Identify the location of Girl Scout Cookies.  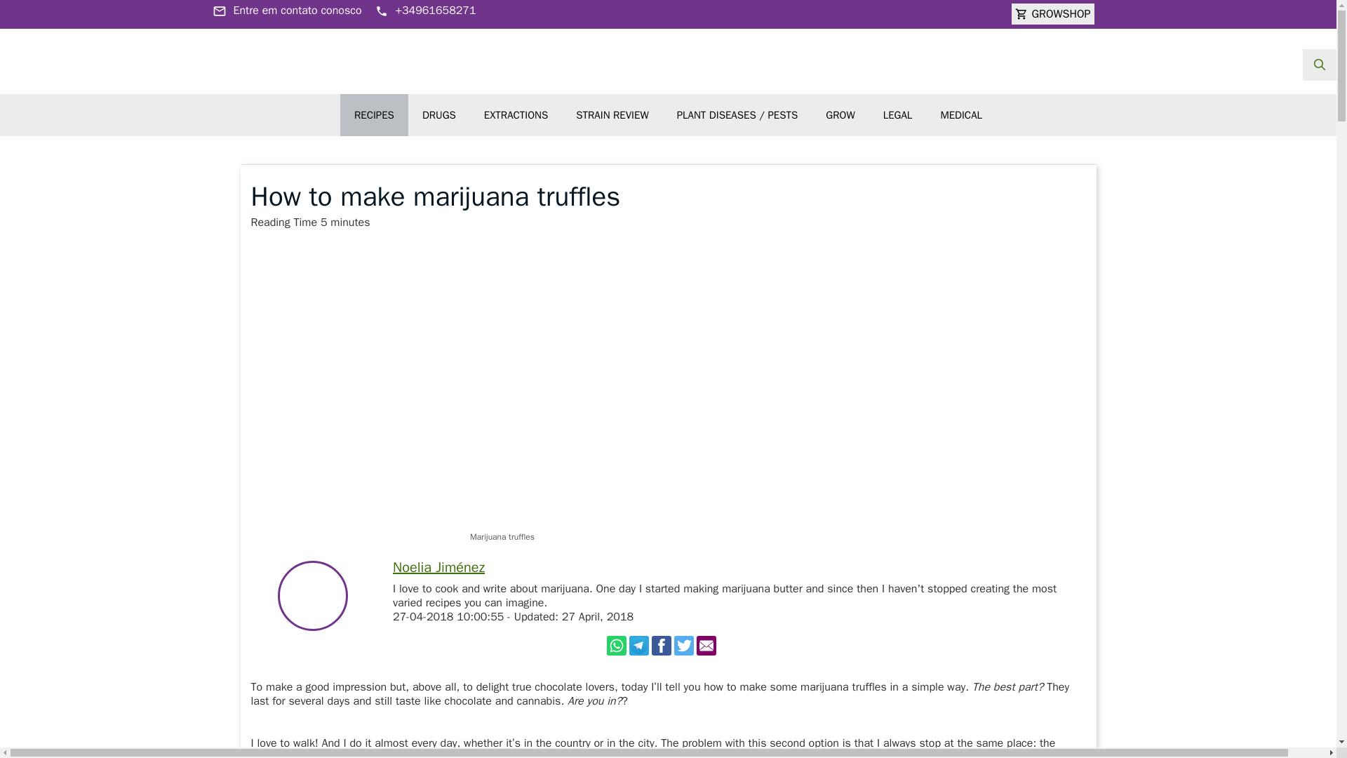
(930, 754).